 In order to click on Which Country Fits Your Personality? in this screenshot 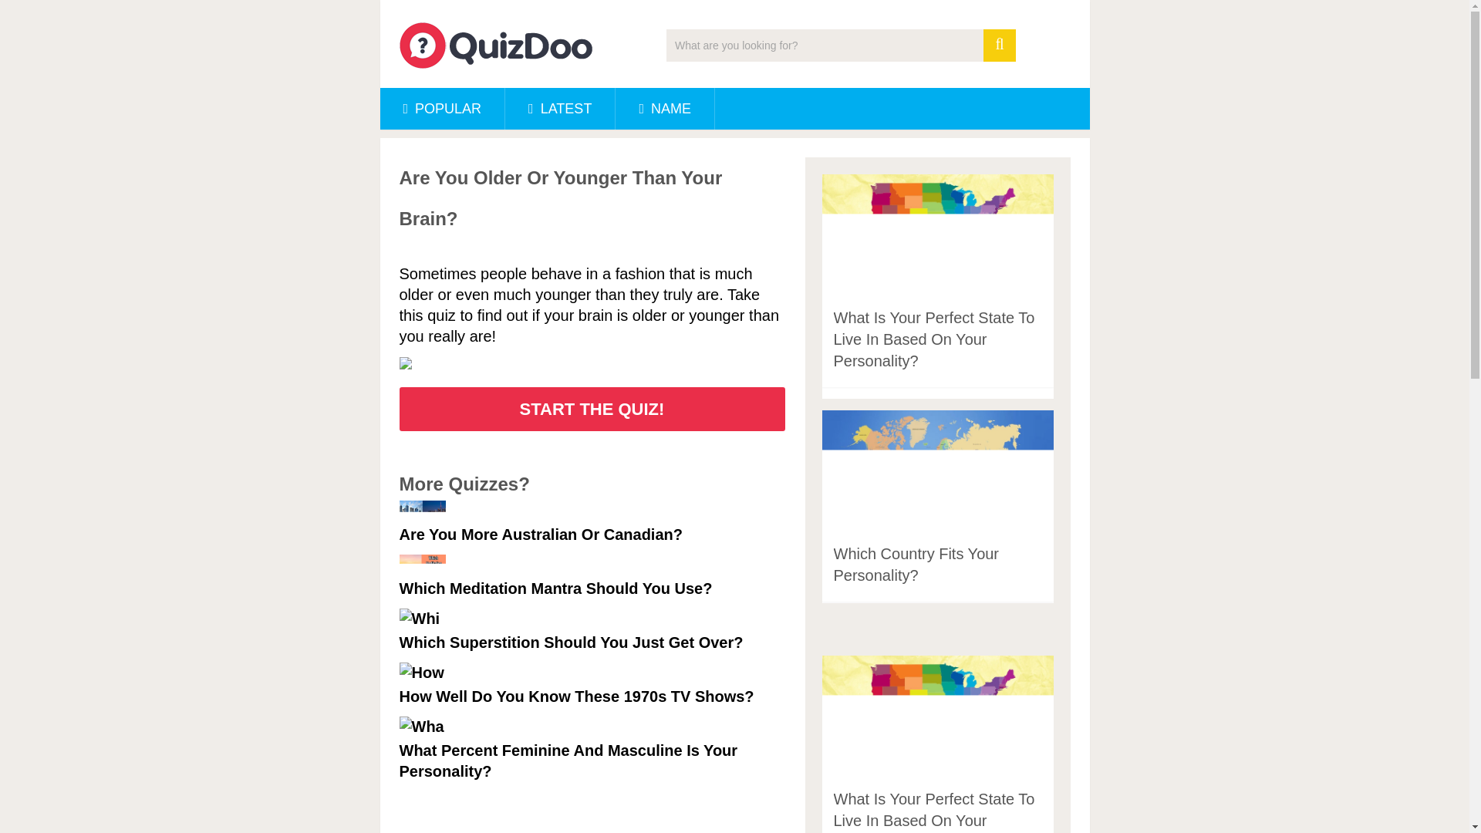, I will do `click(915, 565)`.